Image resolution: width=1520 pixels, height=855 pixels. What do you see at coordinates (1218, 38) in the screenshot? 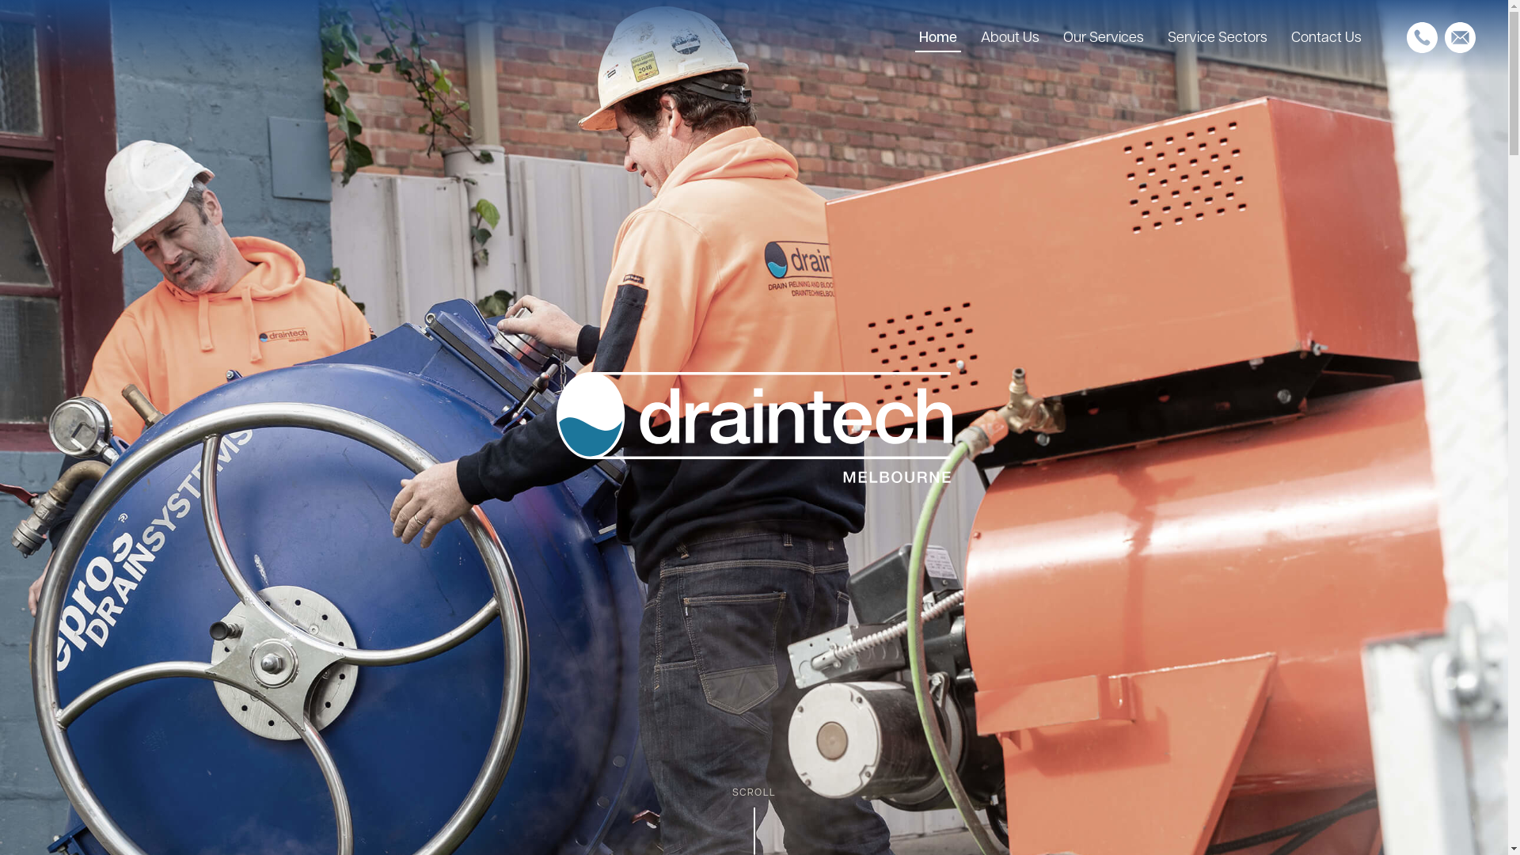
I see `Service Sectors` at bounding box center [1218, 38].